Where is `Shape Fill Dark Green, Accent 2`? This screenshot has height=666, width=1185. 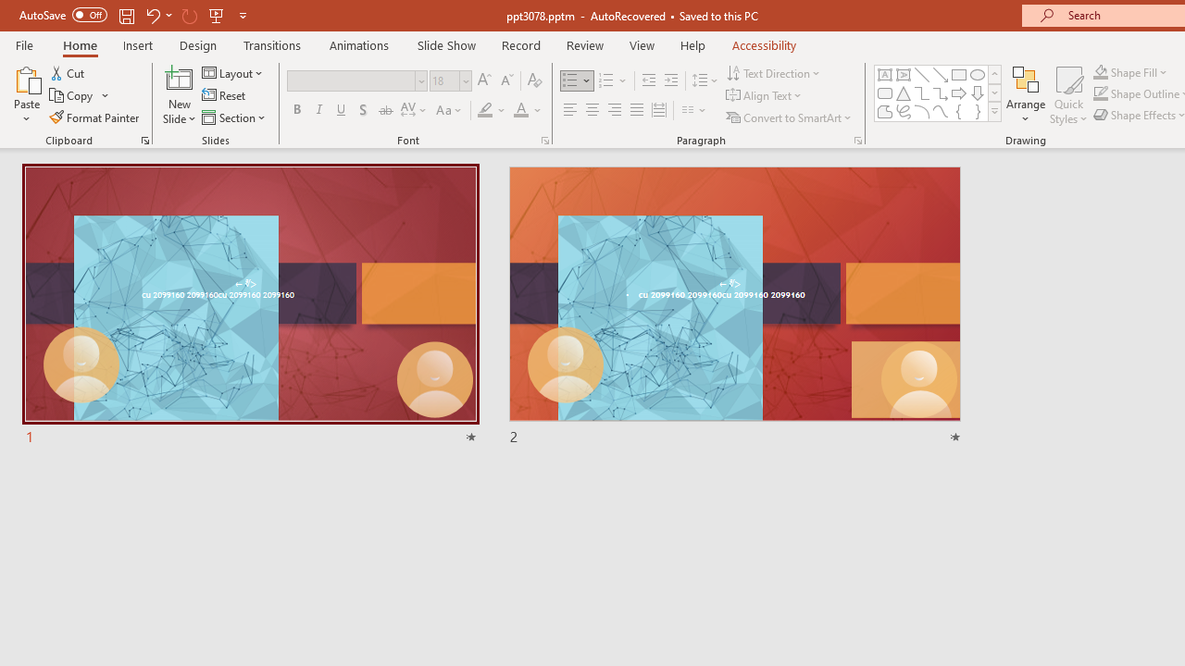 Shape Fill Dark Green, Accent 2 is located at coordinates (1100, 72).